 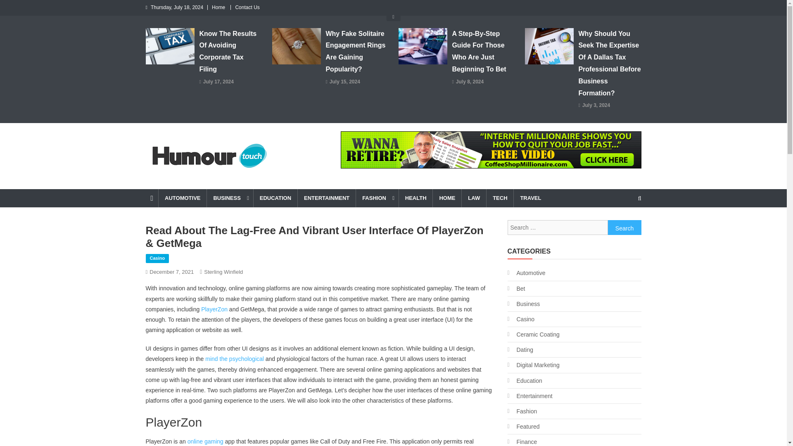 What do you see at coordinates (218, 82) in the screenshot?
I see `July 17, 2024` at bounding box center [218, 82].